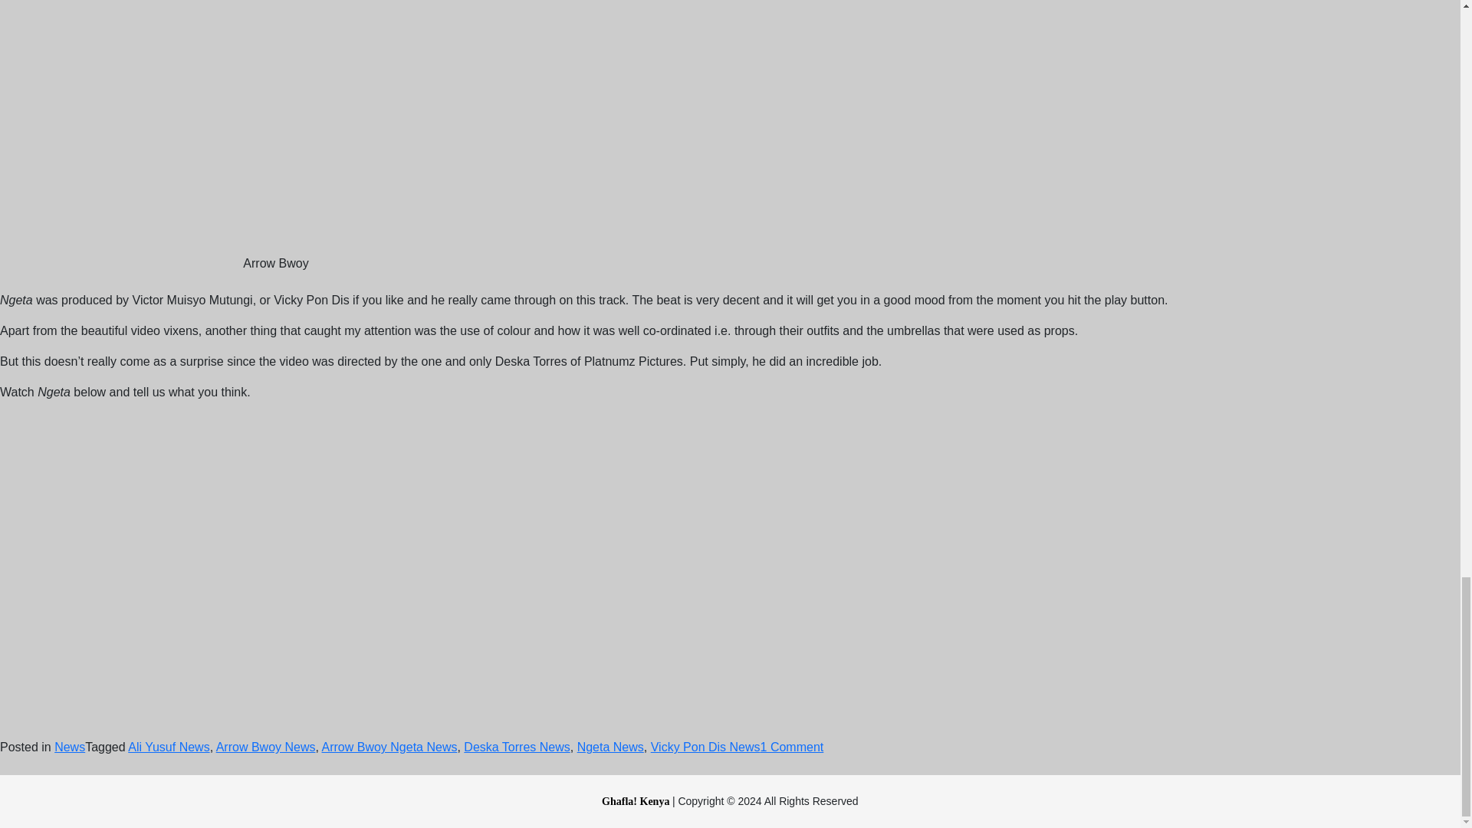  Describe the element at coordinates (705, 747) in the screenshot. I see `Vicky Pon Dis News` at that location.